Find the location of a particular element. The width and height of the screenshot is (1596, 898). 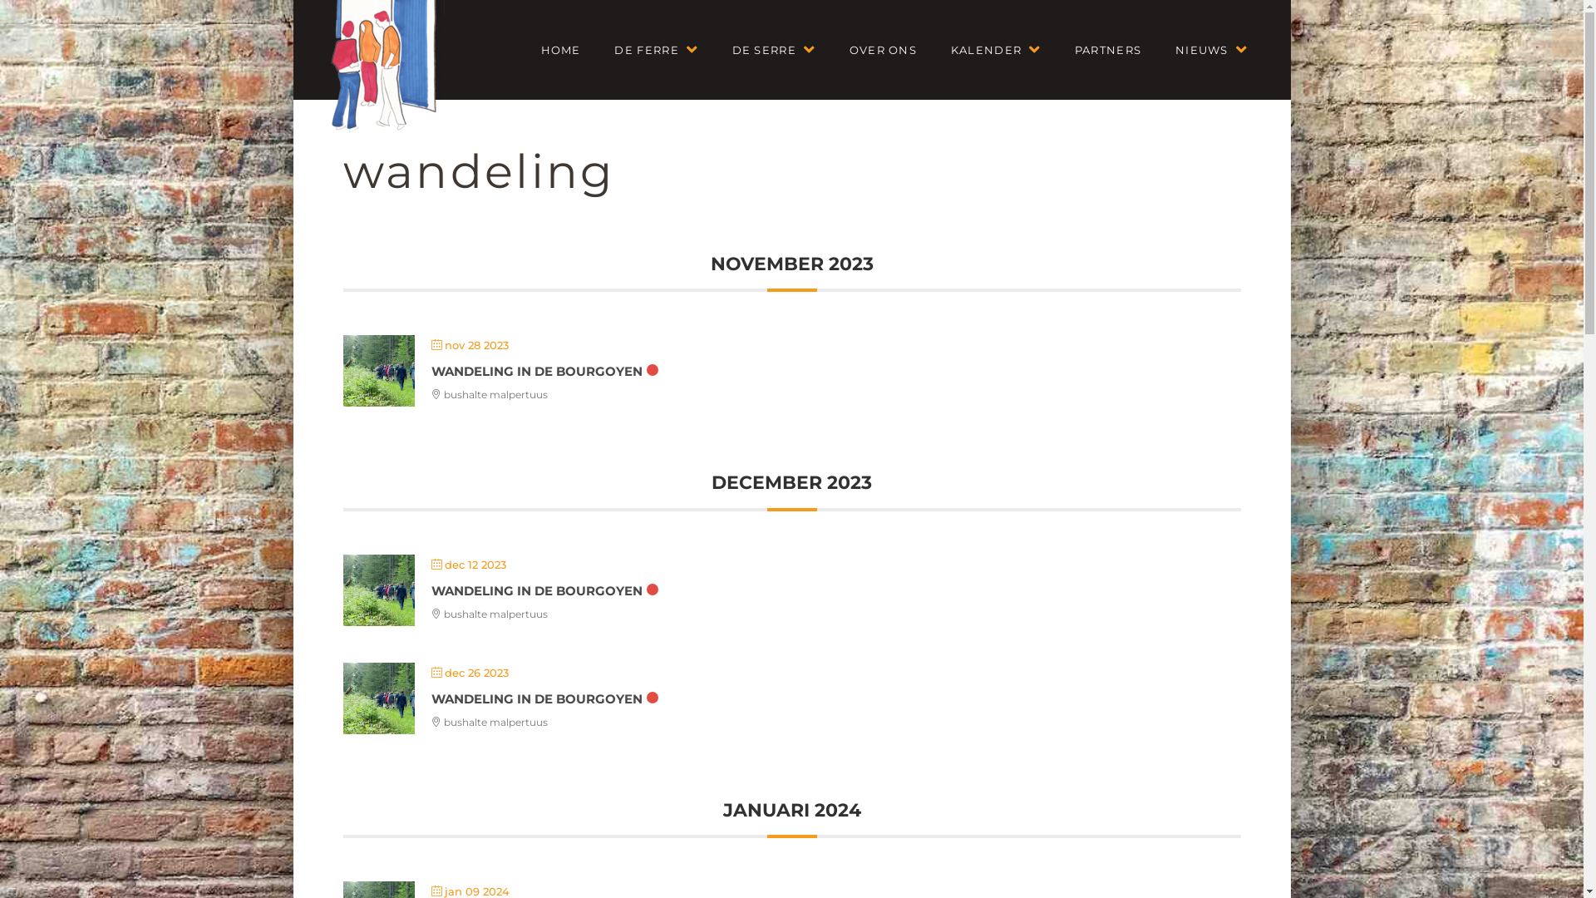

DE FERRE is located at coordinates (655, 50).